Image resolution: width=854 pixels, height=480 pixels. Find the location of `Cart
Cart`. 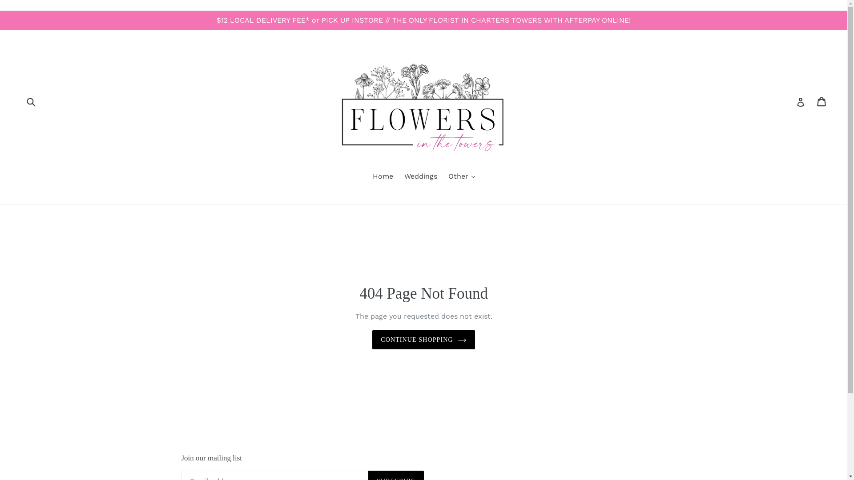

Cart
Cart is located at coordinates (822, 102).